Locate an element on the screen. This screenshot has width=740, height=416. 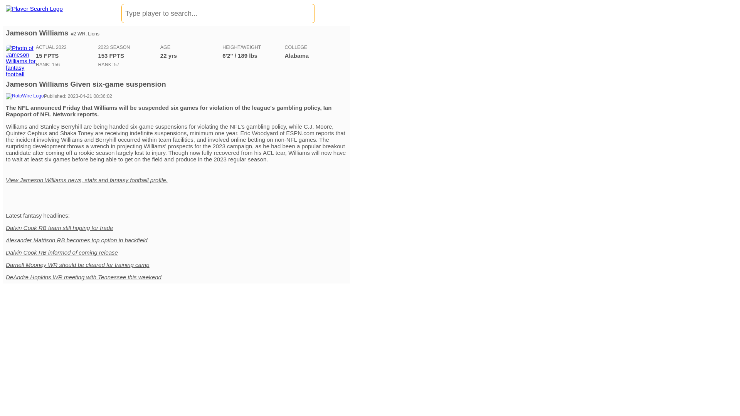
DeAndre Hopkins WR meeting with Tennessee this weekend is located at coordinates (83, 277).